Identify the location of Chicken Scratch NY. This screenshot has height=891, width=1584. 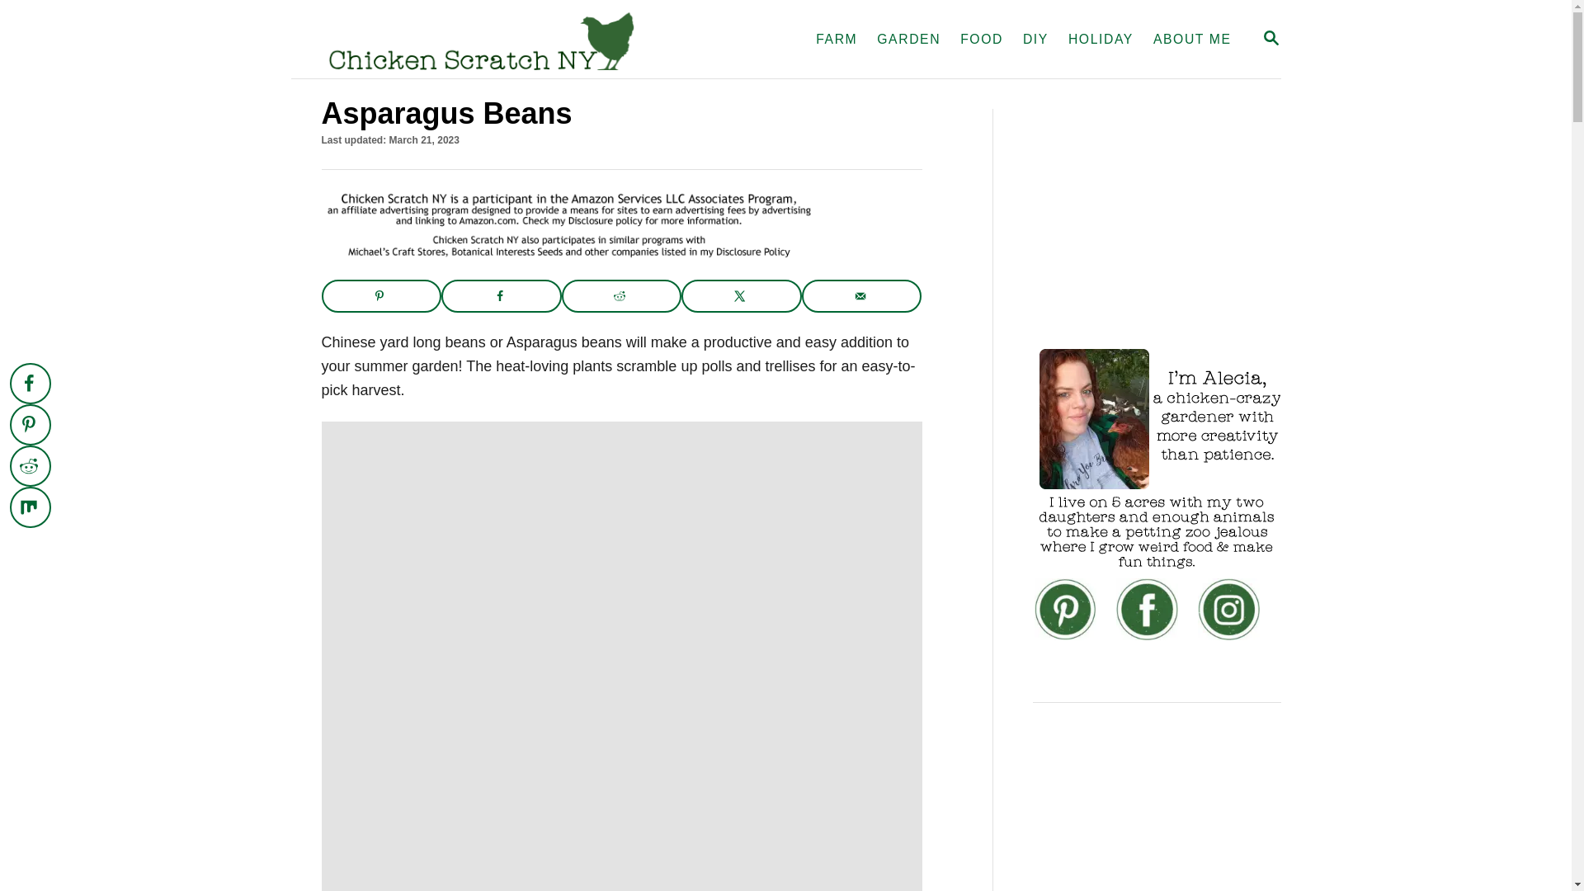
(480, 39).